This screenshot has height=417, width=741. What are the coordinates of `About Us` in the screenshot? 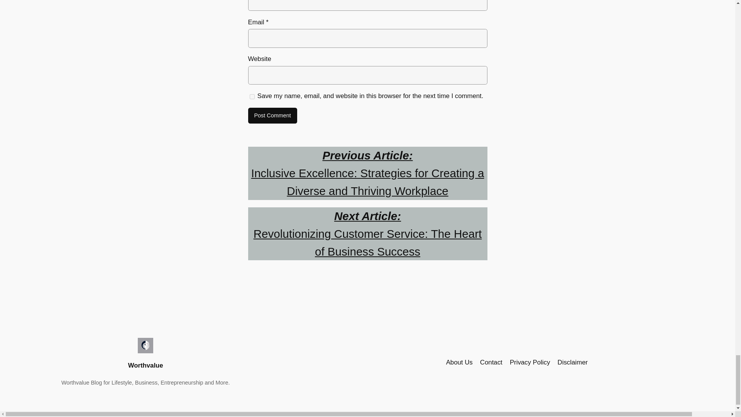 It's located at (459, 362).